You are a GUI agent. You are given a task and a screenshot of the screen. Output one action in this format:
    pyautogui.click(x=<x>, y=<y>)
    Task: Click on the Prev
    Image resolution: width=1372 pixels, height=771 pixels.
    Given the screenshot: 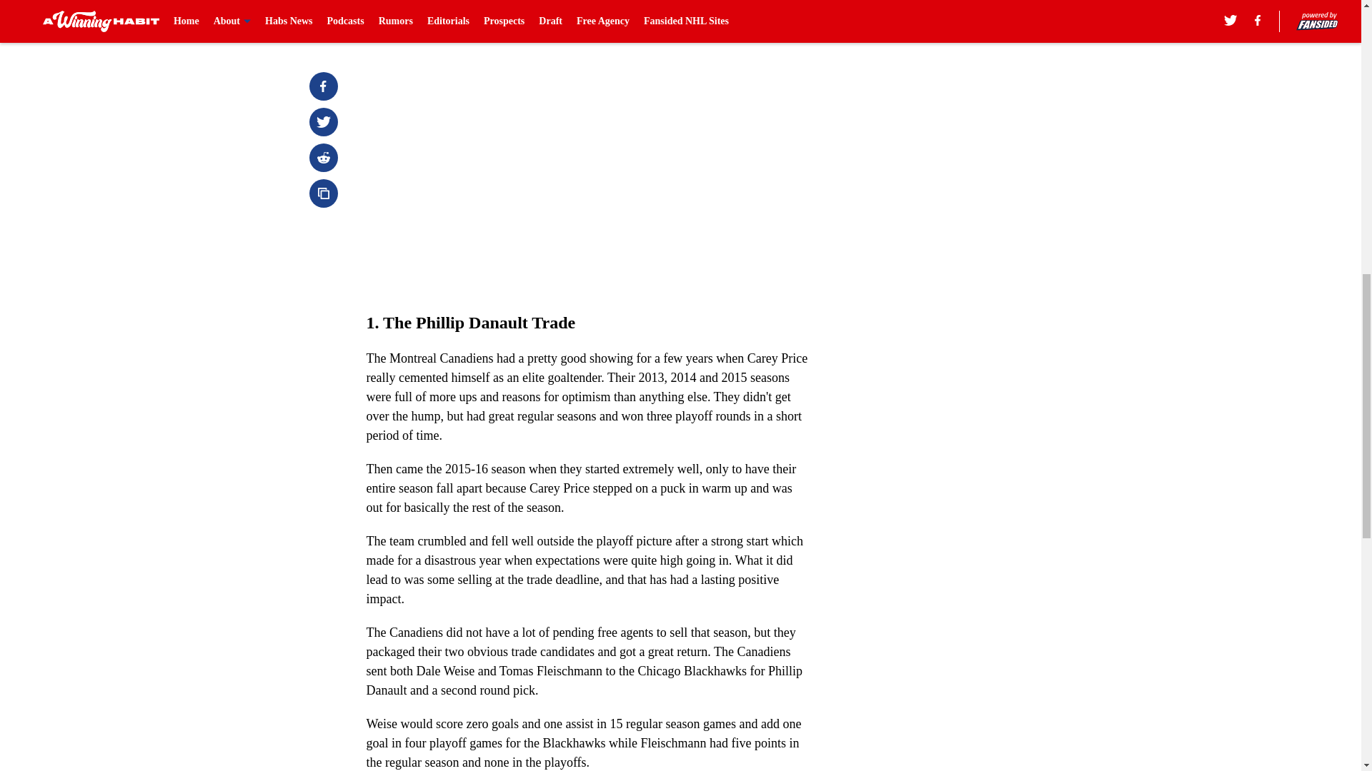 What is the action you would take?
    pyautogui.click(x=409, y=19)
    